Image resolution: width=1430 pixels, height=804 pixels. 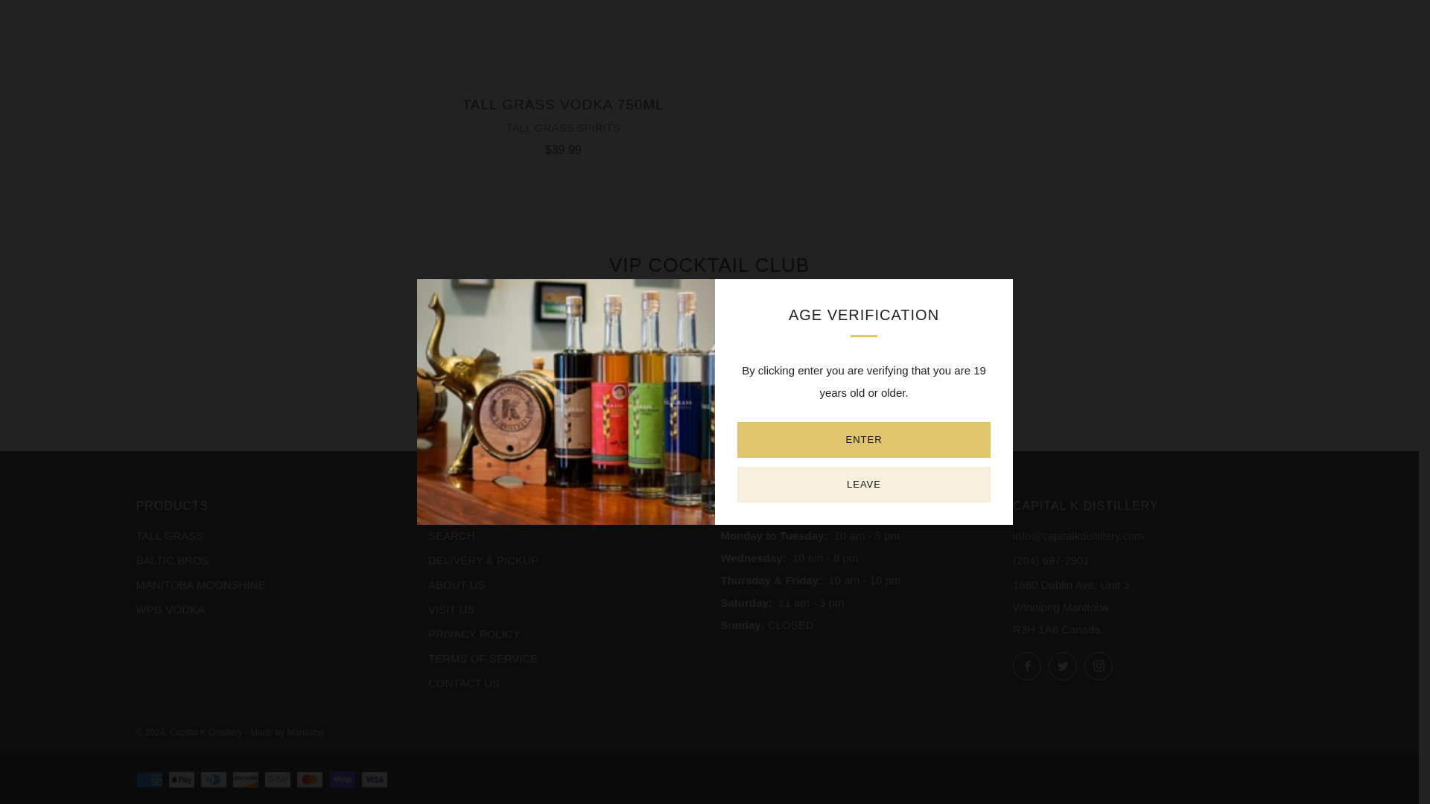 What do you see at coordinates (864, 7) in the screenshot?
I see `LEAVE` at bounding box center [864, 7].